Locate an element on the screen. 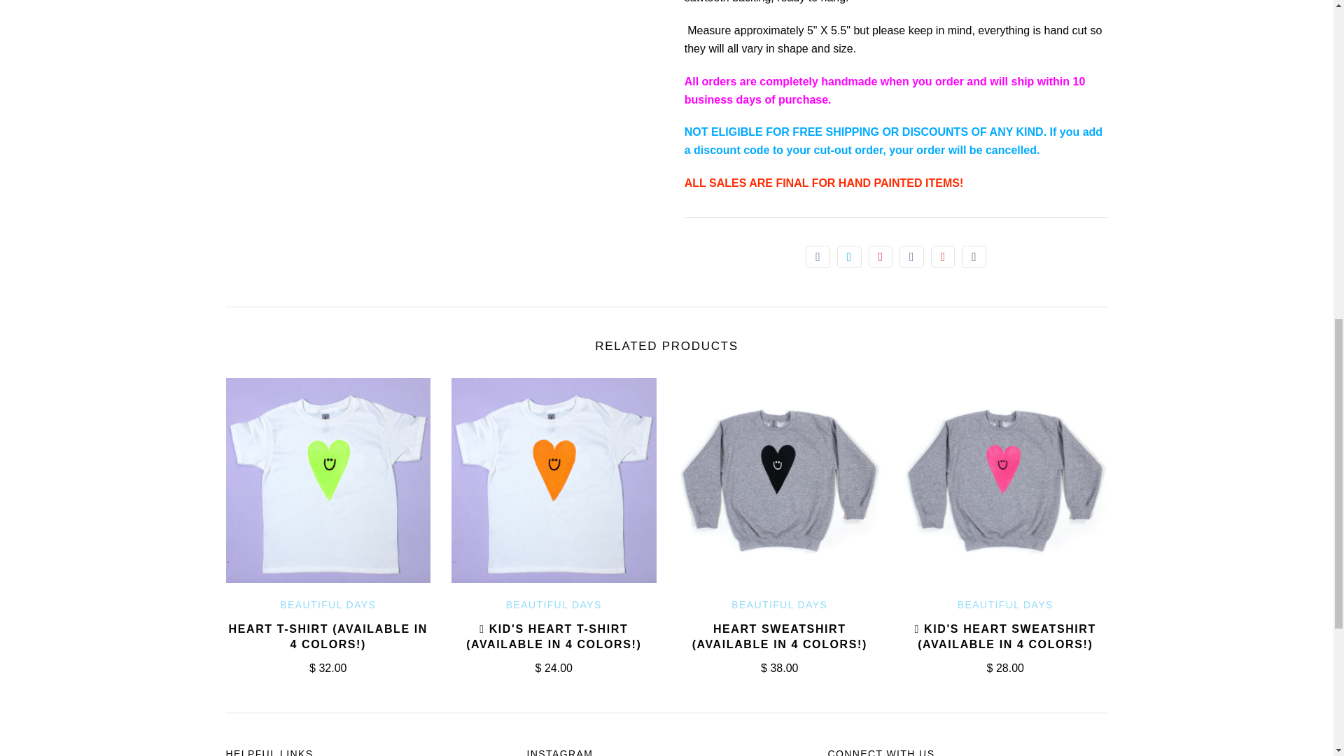 The width and height of the screenshot is (1344, 756). Like is located at coordinates (818, 257).